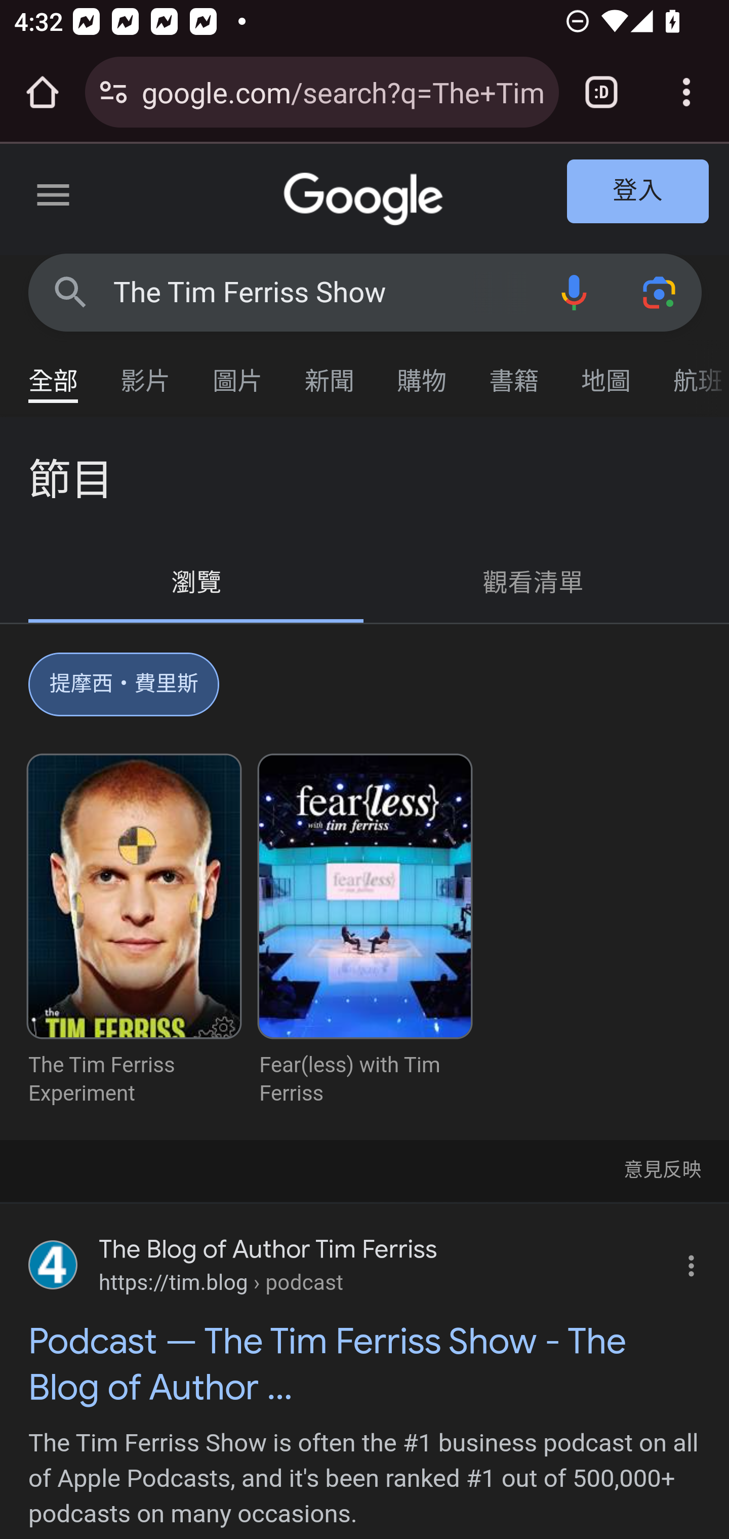 The image size is (729, 1539). I want to click on Google, so click(366, 199).